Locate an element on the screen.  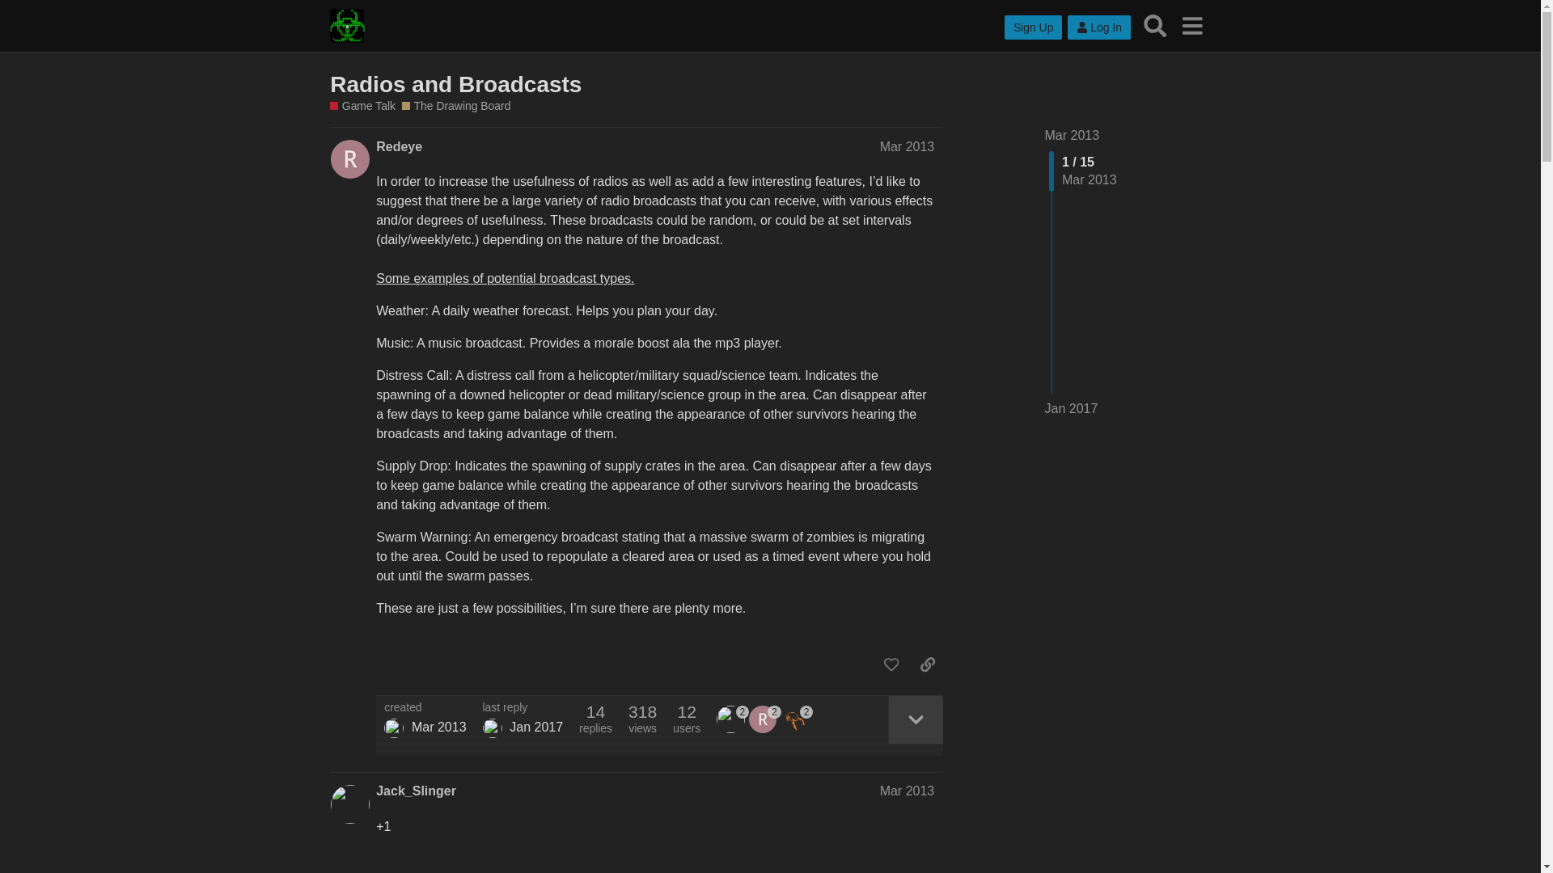
Sign Up is located at coordinates (1034, 27).